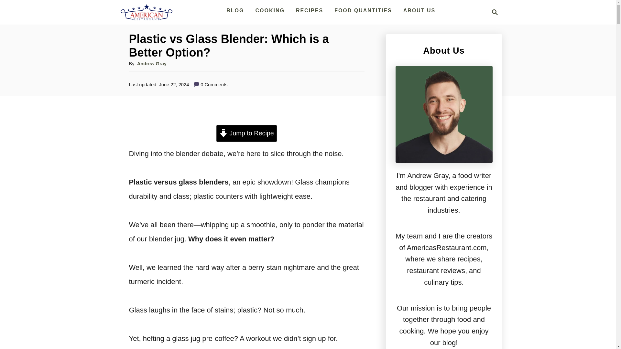 This screenshot has height=349, width=621. I want to click on Andrew Gray, so click(152, 64).